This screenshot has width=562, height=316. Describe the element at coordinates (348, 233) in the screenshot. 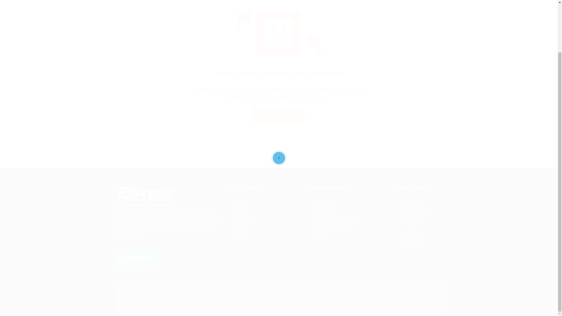

I see `EVA` at that location.